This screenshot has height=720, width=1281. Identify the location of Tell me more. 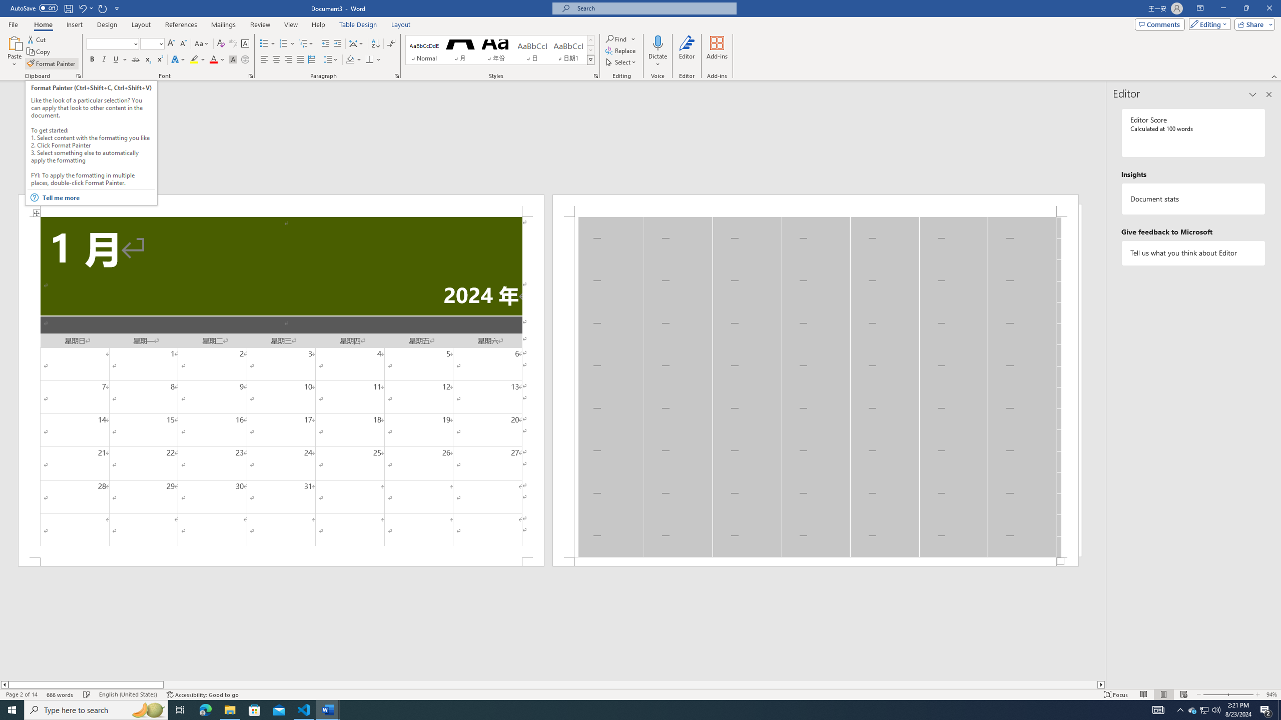
(98, 198).